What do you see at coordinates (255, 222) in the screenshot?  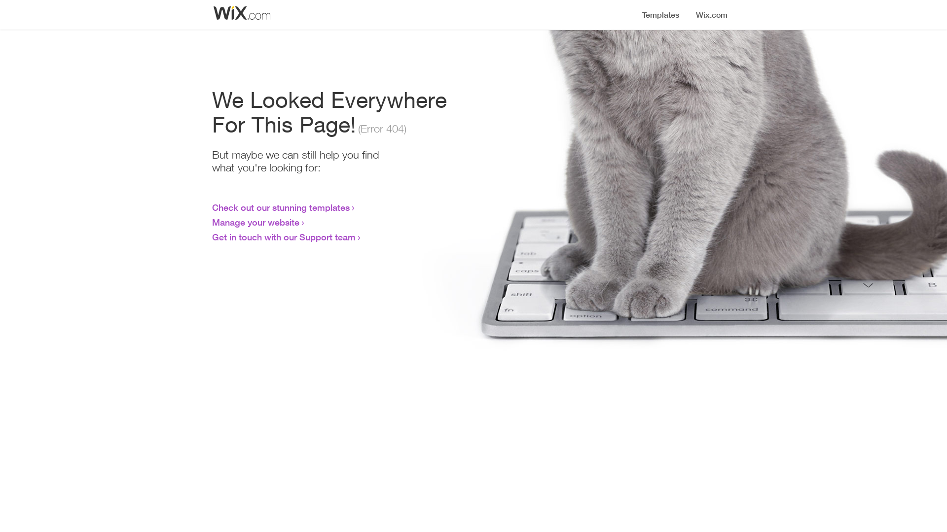 I see `Manage your website` at bounding box center [255, 222].